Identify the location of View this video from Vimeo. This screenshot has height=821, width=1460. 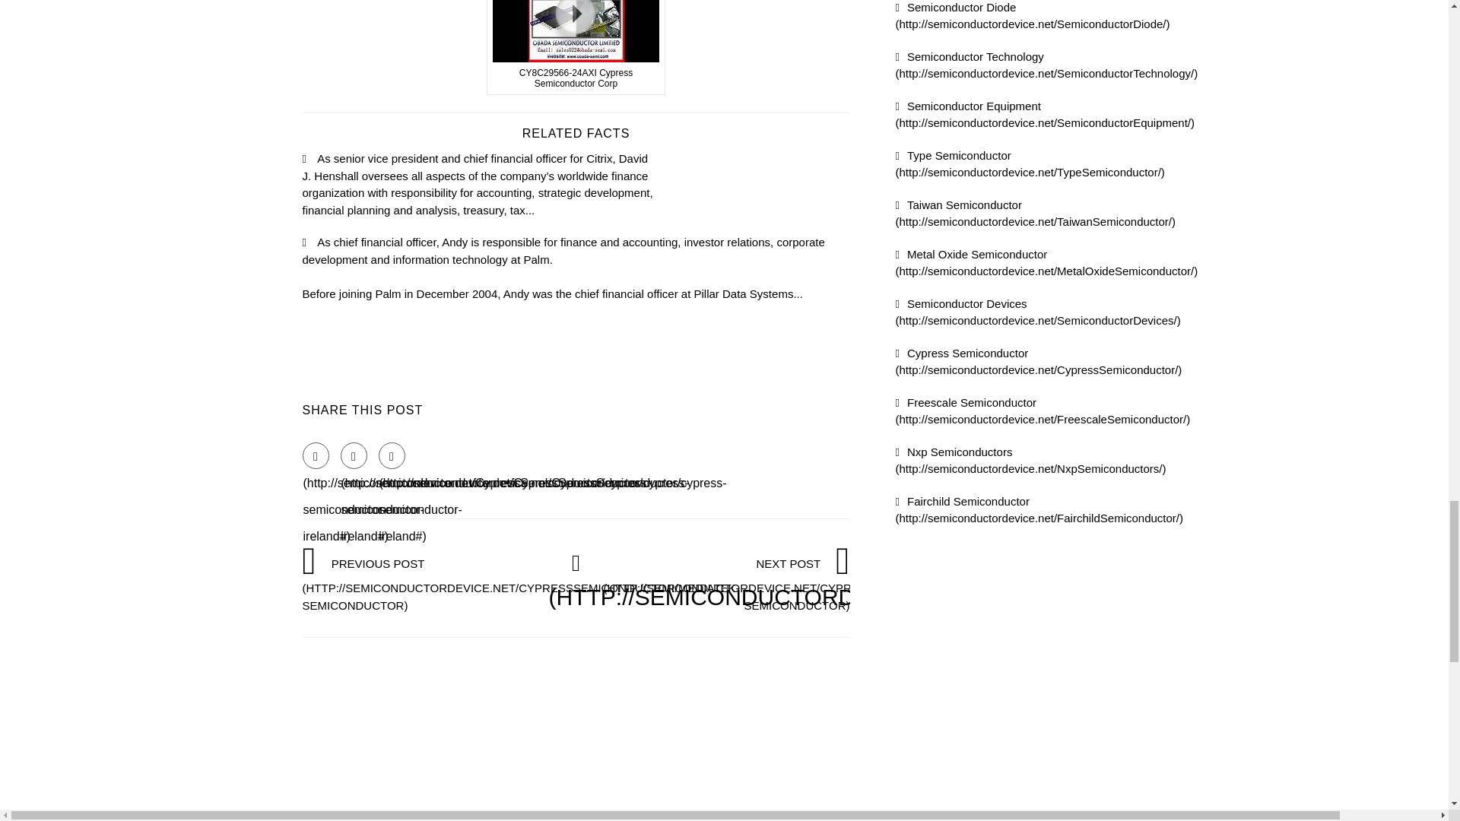
(576, 47).